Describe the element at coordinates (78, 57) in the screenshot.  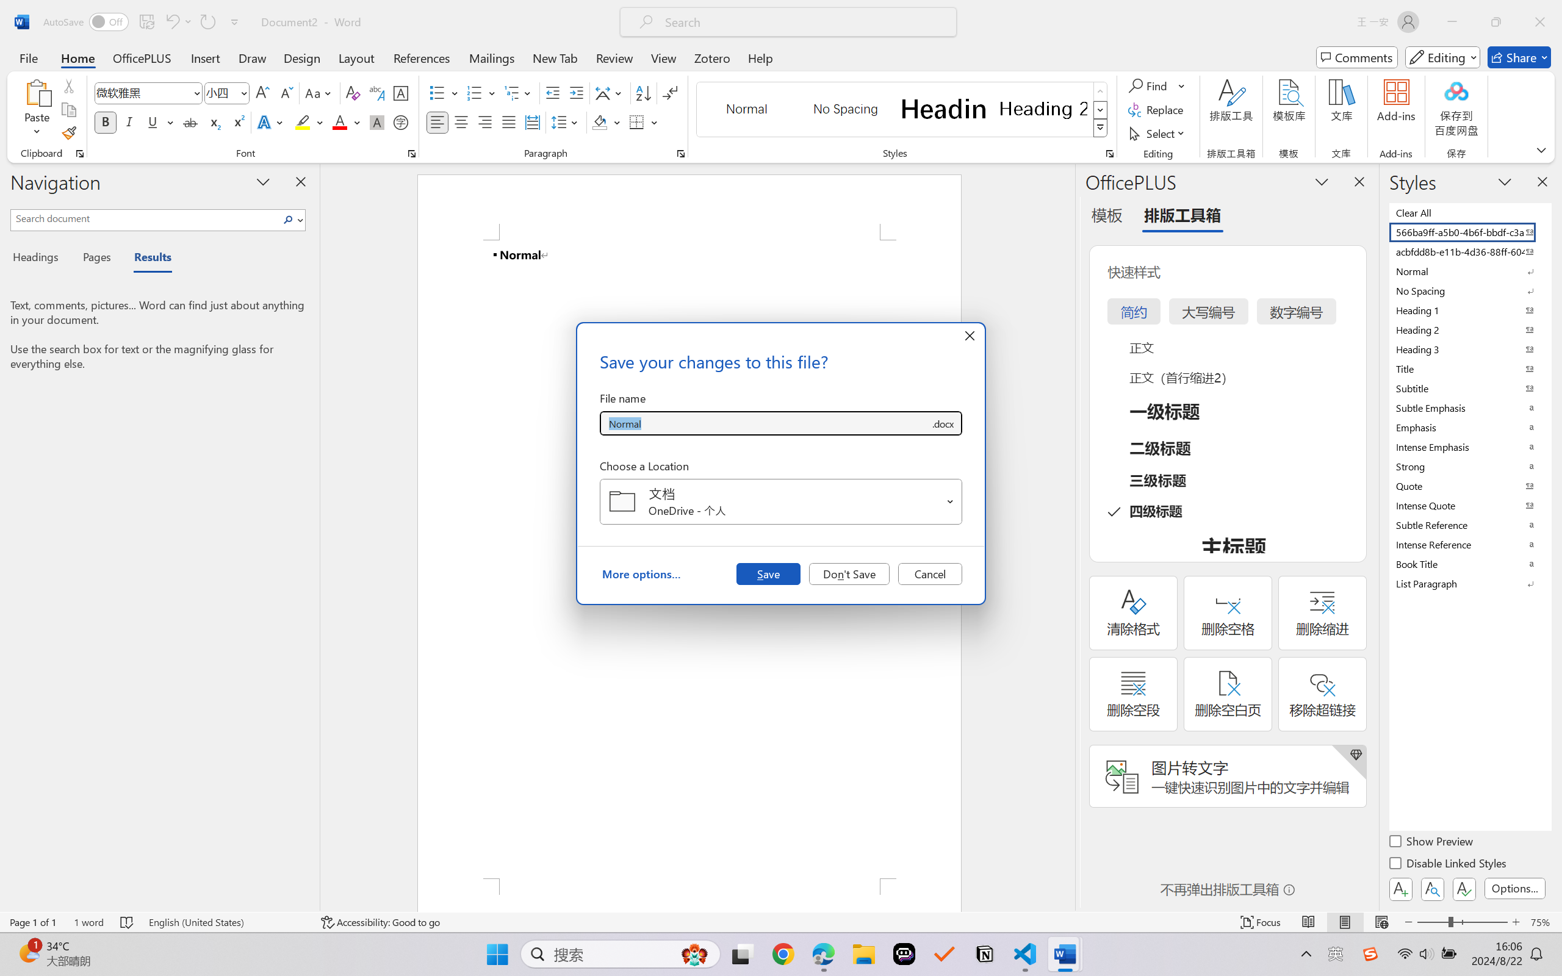
I see `Home` at that location.